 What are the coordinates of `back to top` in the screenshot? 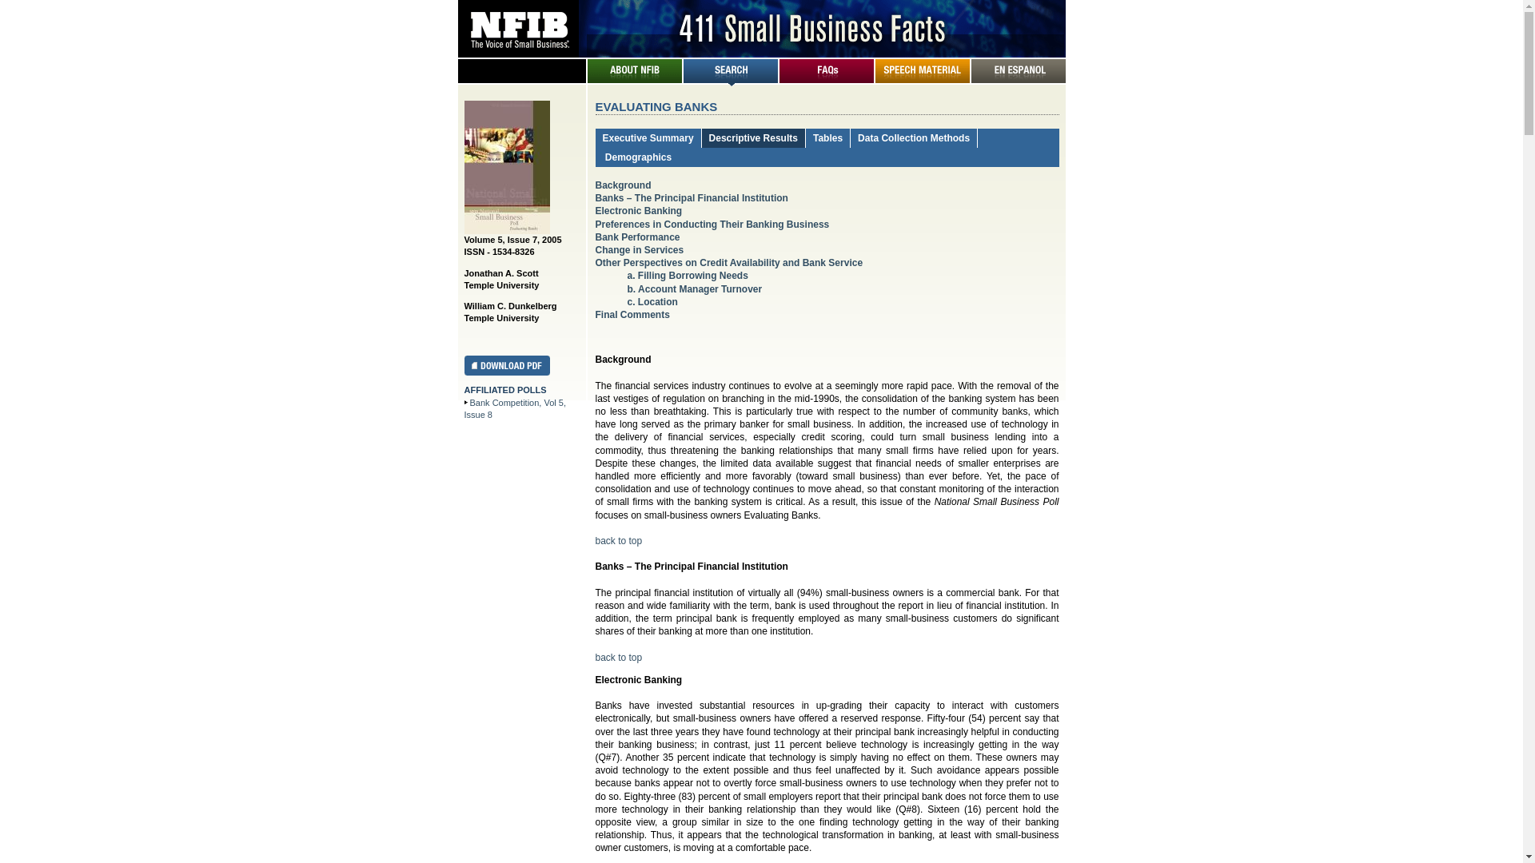 It's located at (619, 658).